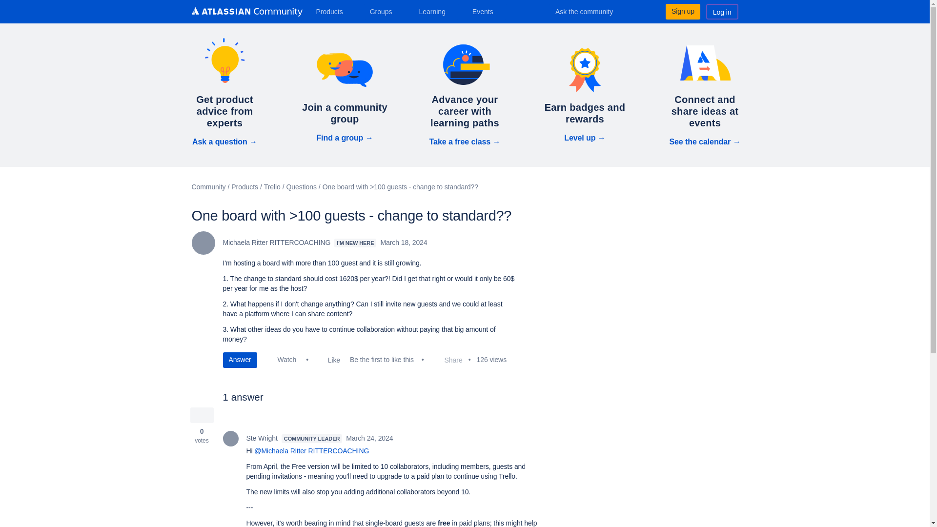 The image size is (937, 527). I want to click on Atlassian Community logo, so click(246, 12).